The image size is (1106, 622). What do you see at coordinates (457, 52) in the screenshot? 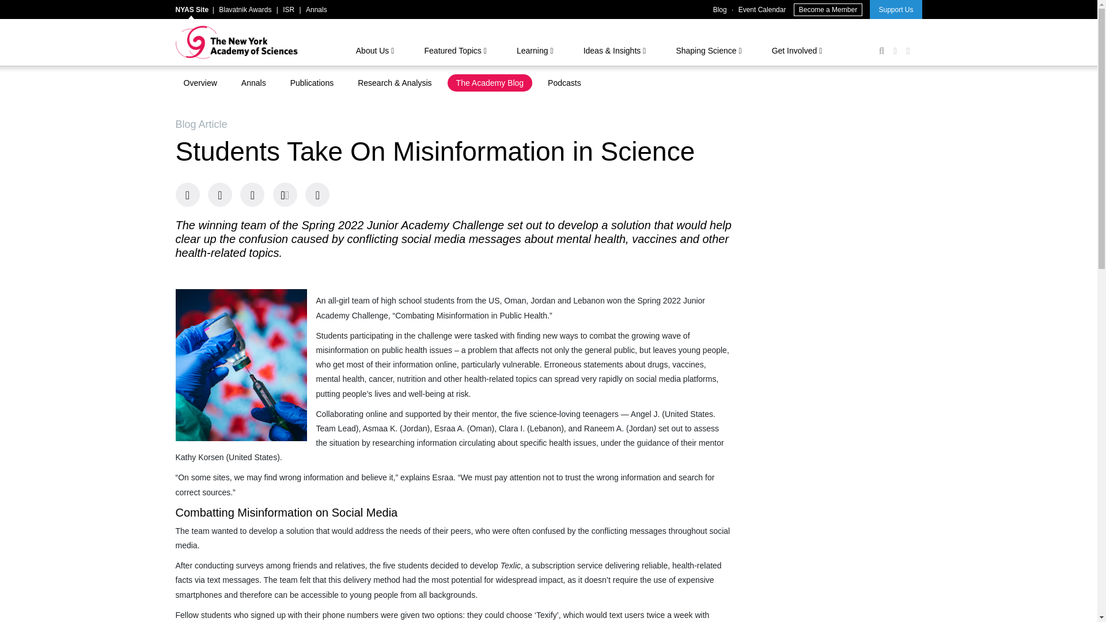
I see `Featured Topics` at bounding box center [457, 52].